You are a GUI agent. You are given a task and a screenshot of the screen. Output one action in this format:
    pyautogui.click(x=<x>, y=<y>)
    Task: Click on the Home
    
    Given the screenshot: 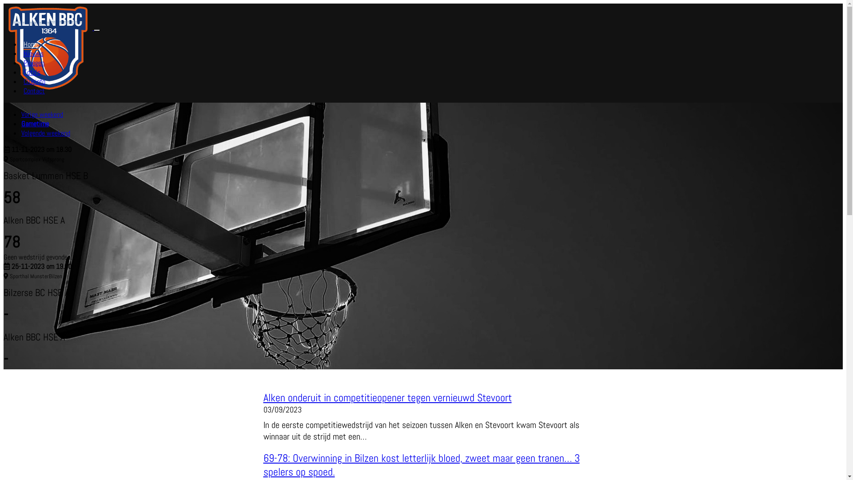 What is the action you would take?
    pyautogui.click(x=31, y=44)
    